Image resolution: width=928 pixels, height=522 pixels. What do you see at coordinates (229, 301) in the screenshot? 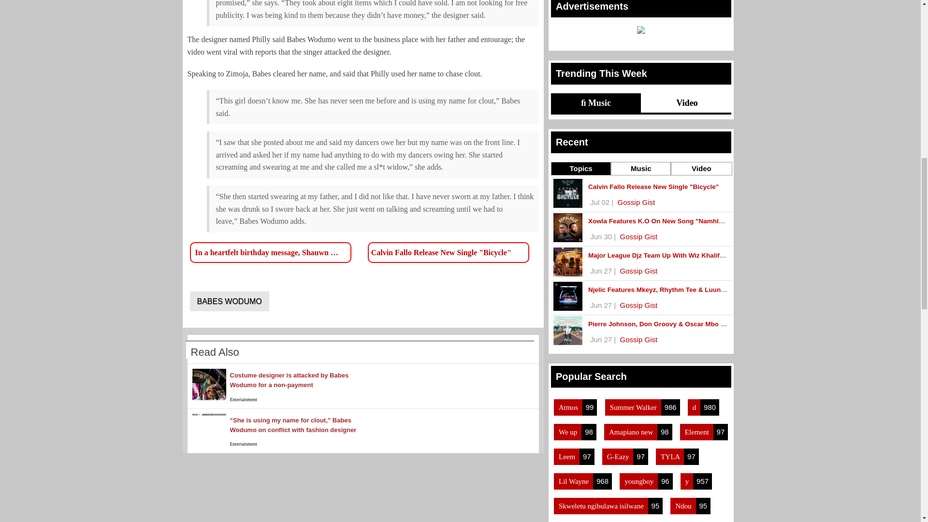
I see `BABES WODUMO` at bounding box center [229, 301].